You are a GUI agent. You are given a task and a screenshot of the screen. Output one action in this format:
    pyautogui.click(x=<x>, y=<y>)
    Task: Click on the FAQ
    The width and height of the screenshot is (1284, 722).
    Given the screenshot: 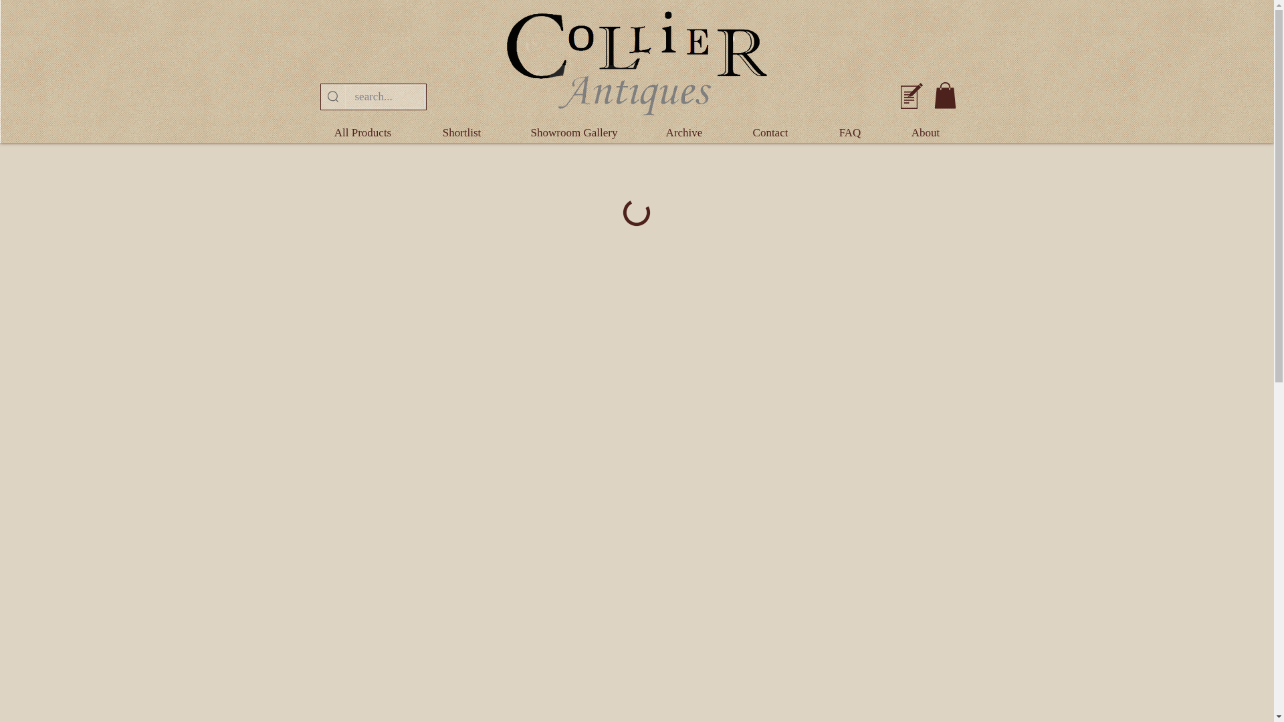 What is the action you would take?
    pyautogui.click(x=849, y=132)
    